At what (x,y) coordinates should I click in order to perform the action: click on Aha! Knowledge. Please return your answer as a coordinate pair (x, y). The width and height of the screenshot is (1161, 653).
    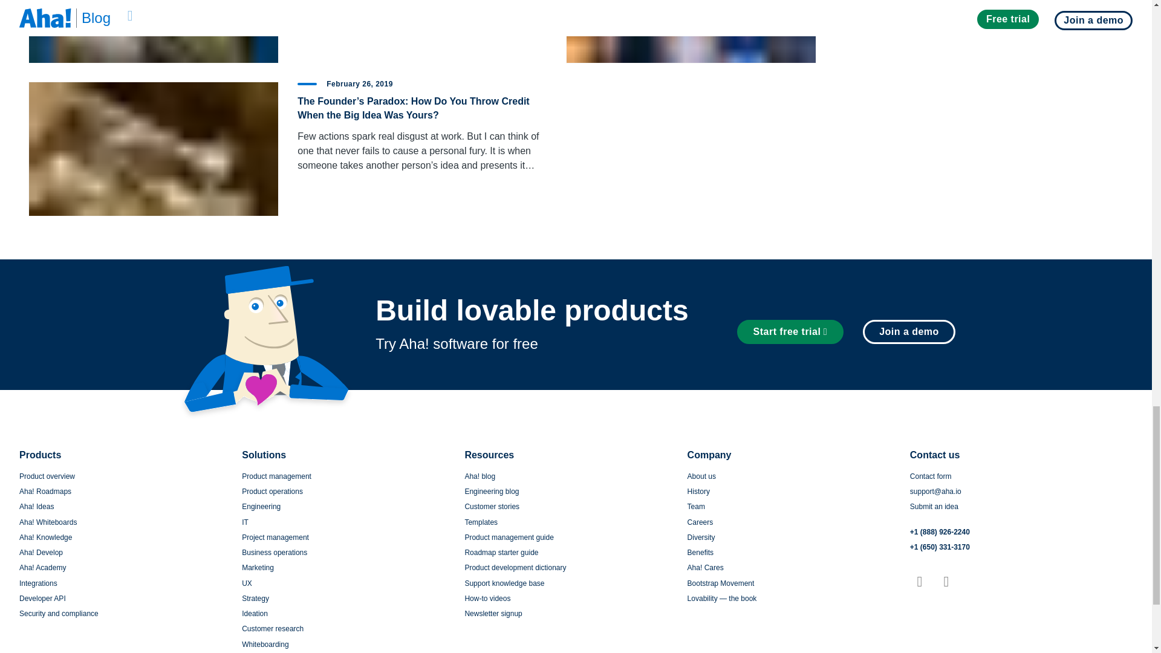
    Looking at the image, I should click on (46, 538).